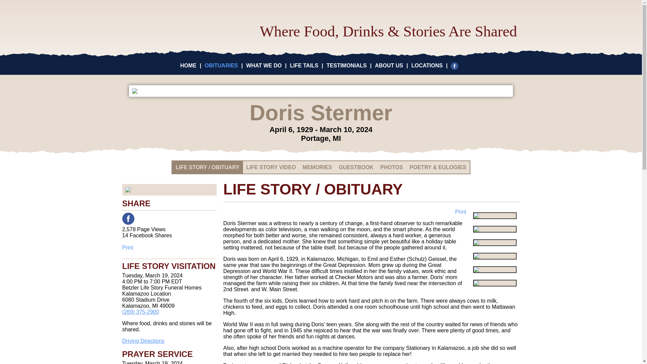  I want to click on PHOTOS, so click(391, 167).